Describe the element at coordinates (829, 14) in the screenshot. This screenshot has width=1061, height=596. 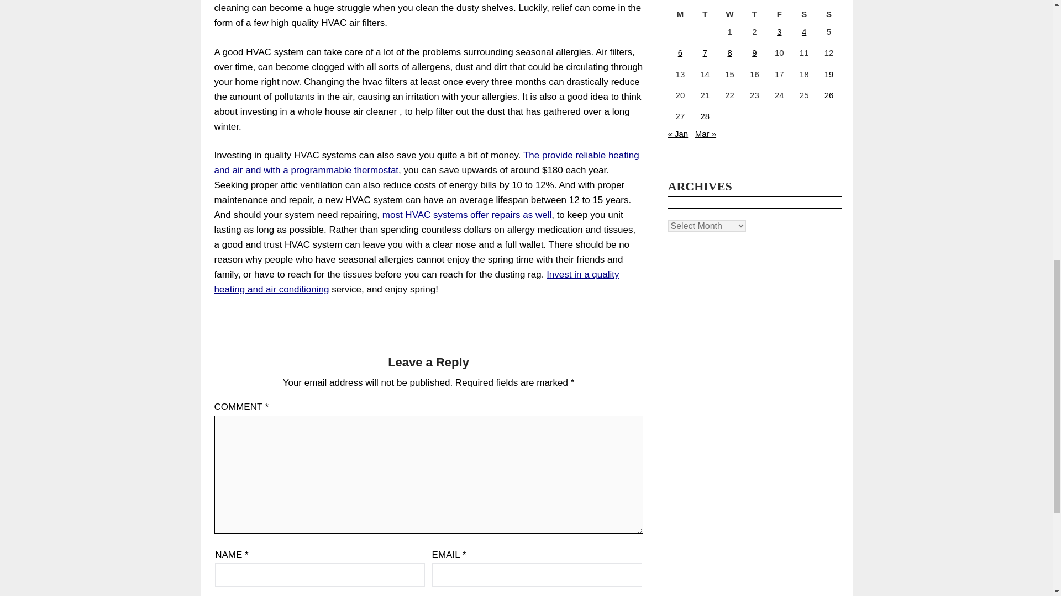
I see `Sunday` at that location.